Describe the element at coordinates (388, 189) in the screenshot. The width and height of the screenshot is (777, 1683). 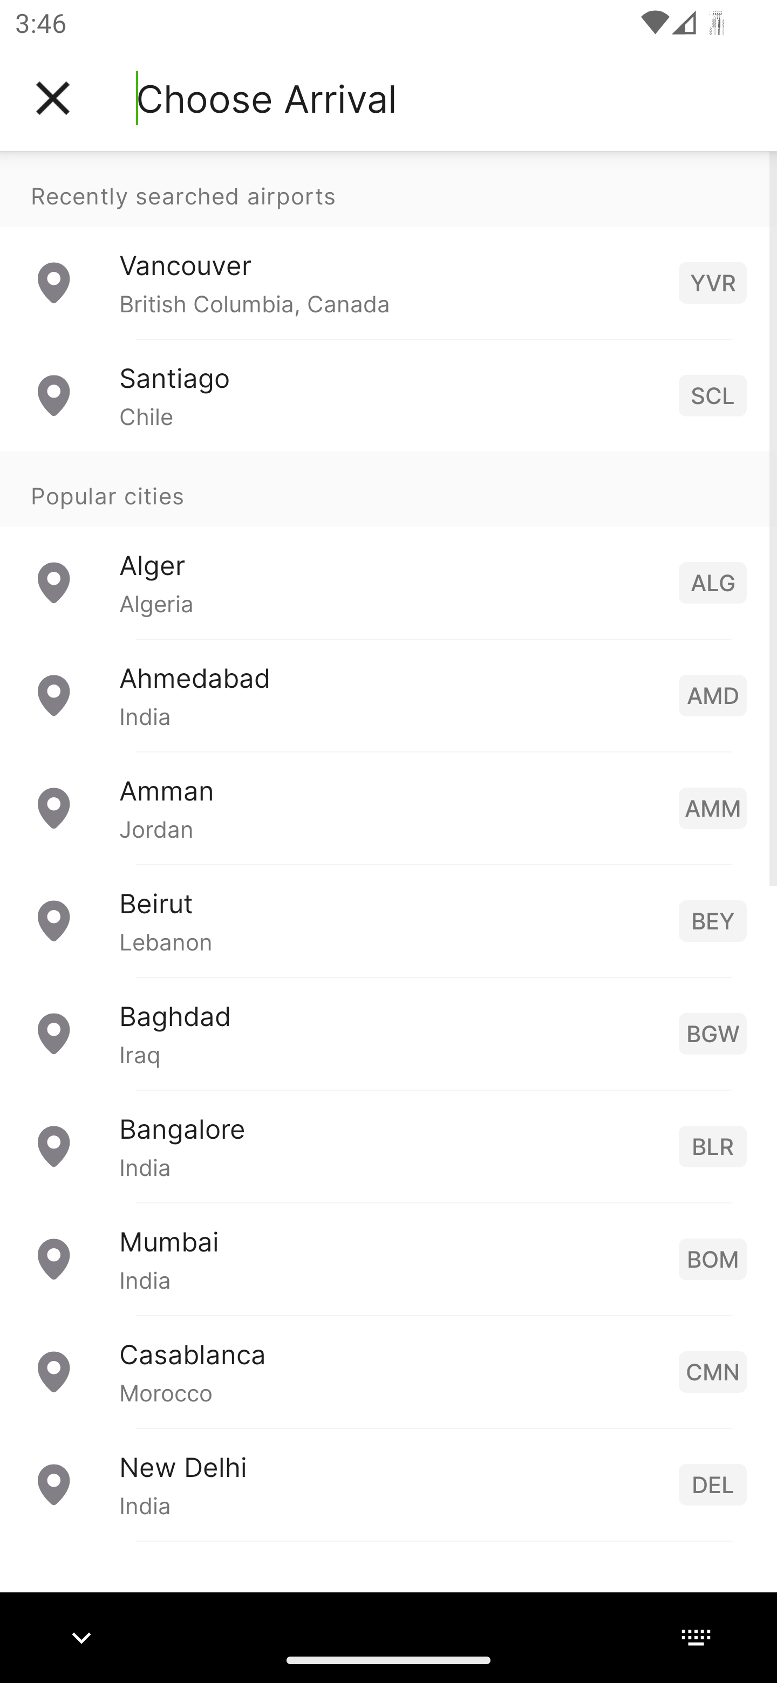
I see `Recently searched airports` at that location.